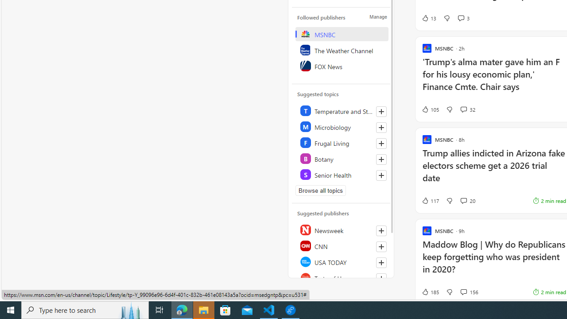  I want to click on View comments 3 Comment, so click(461, 18).